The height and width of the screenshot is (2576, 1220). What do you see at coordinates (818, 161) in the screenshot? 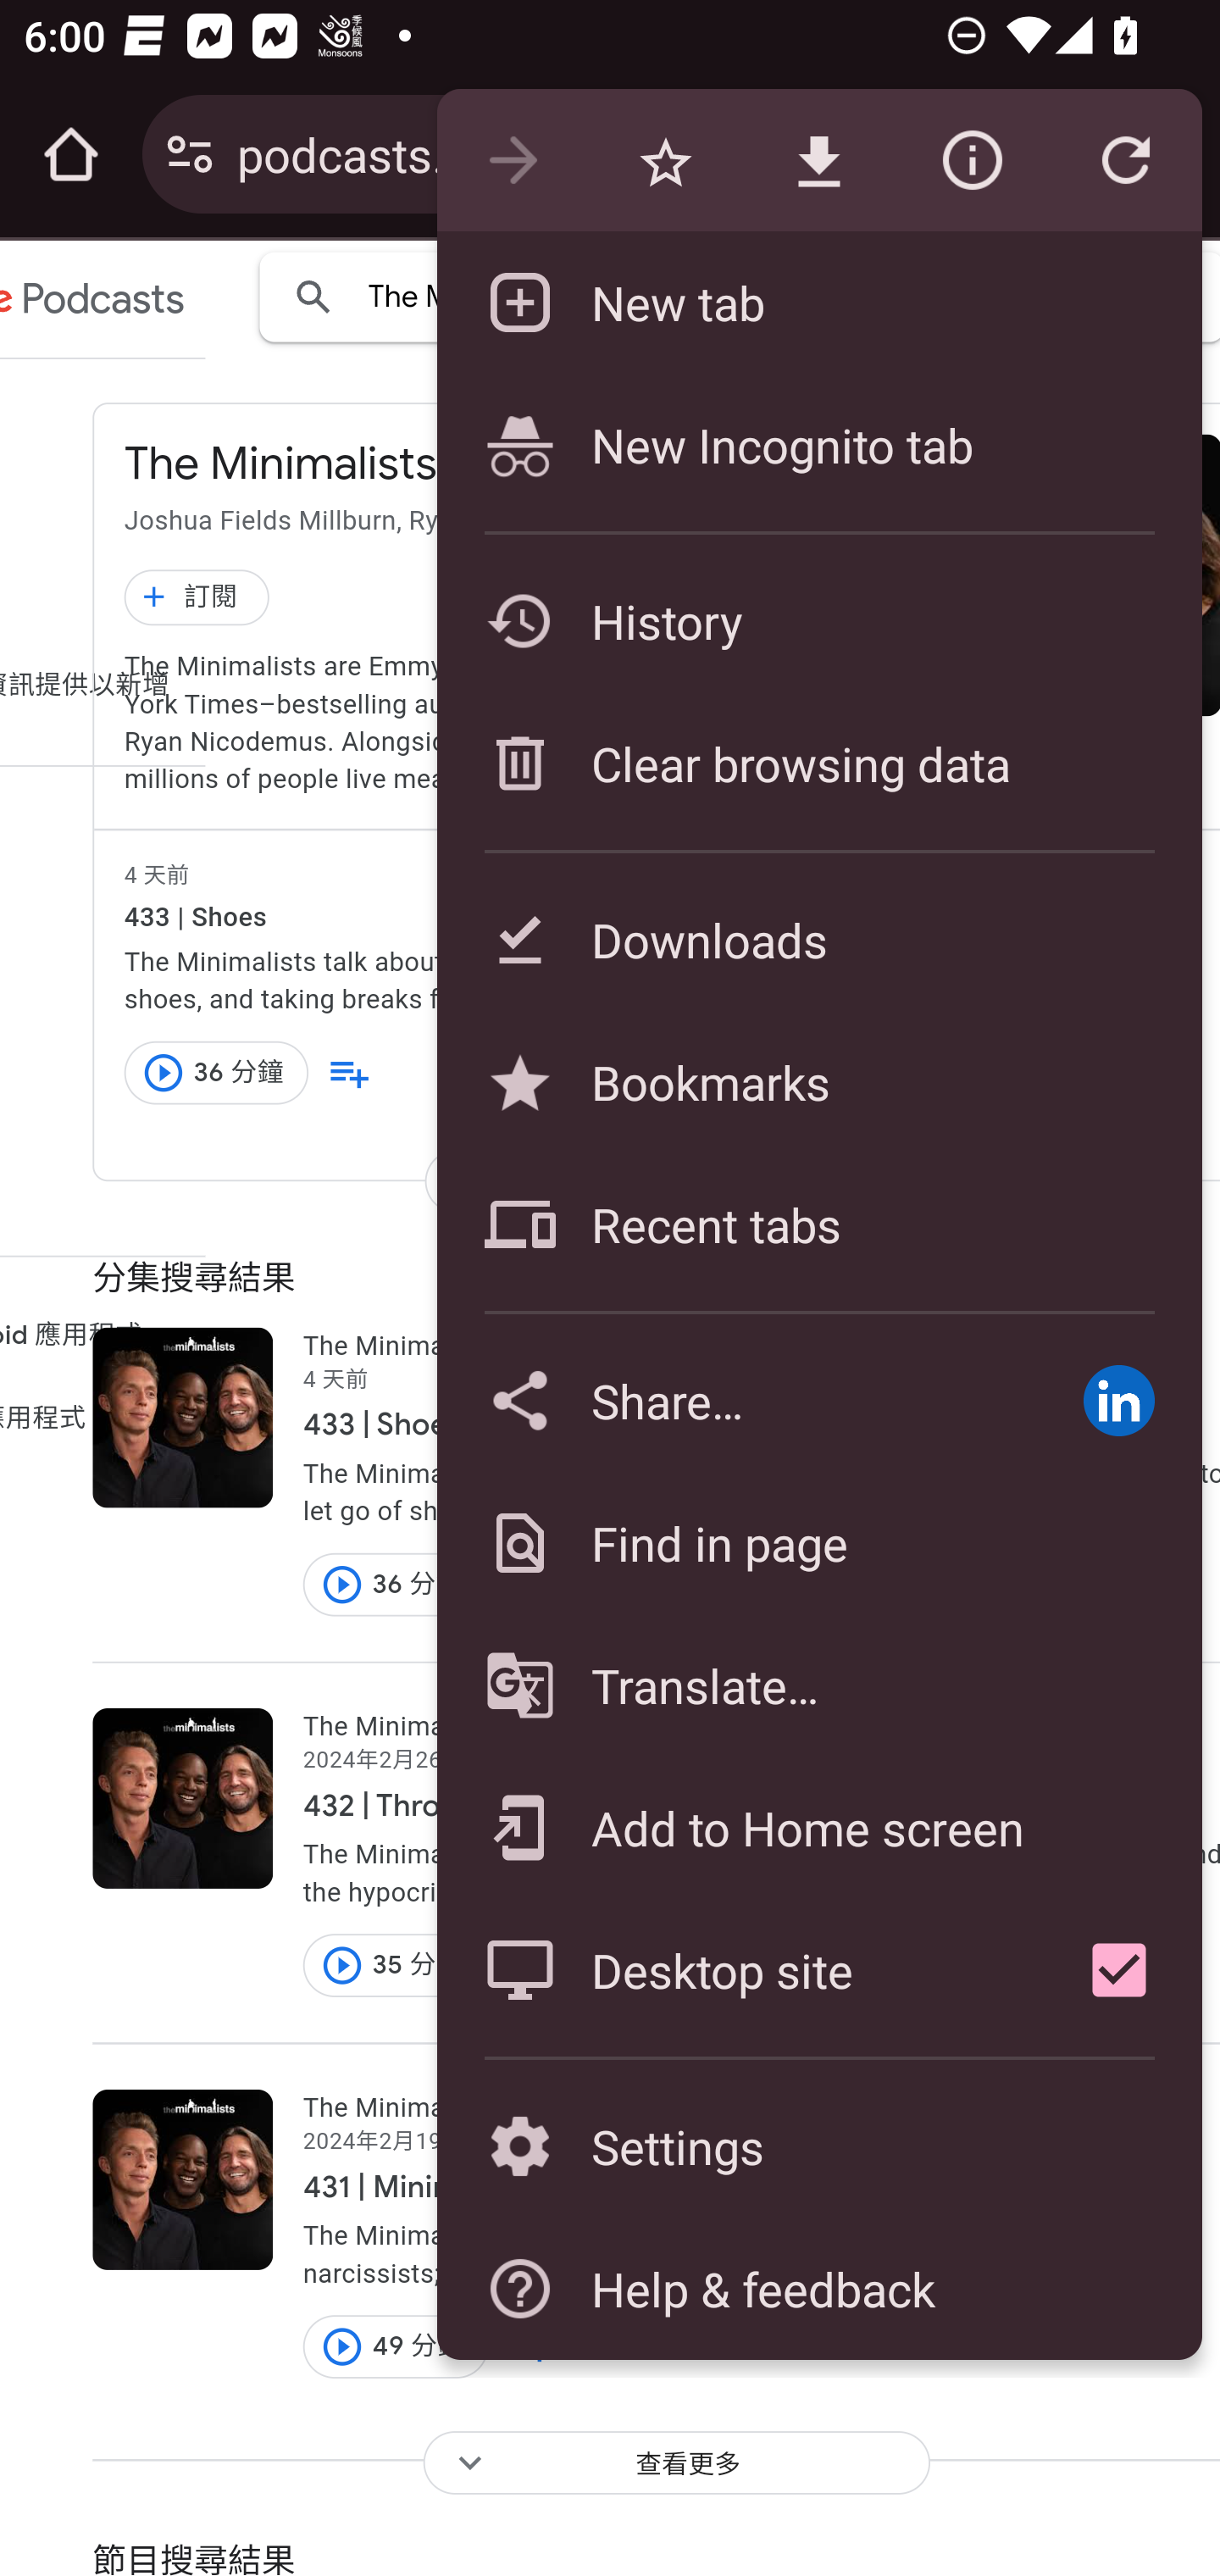
I see `Download` at bounding box center [818, 161].